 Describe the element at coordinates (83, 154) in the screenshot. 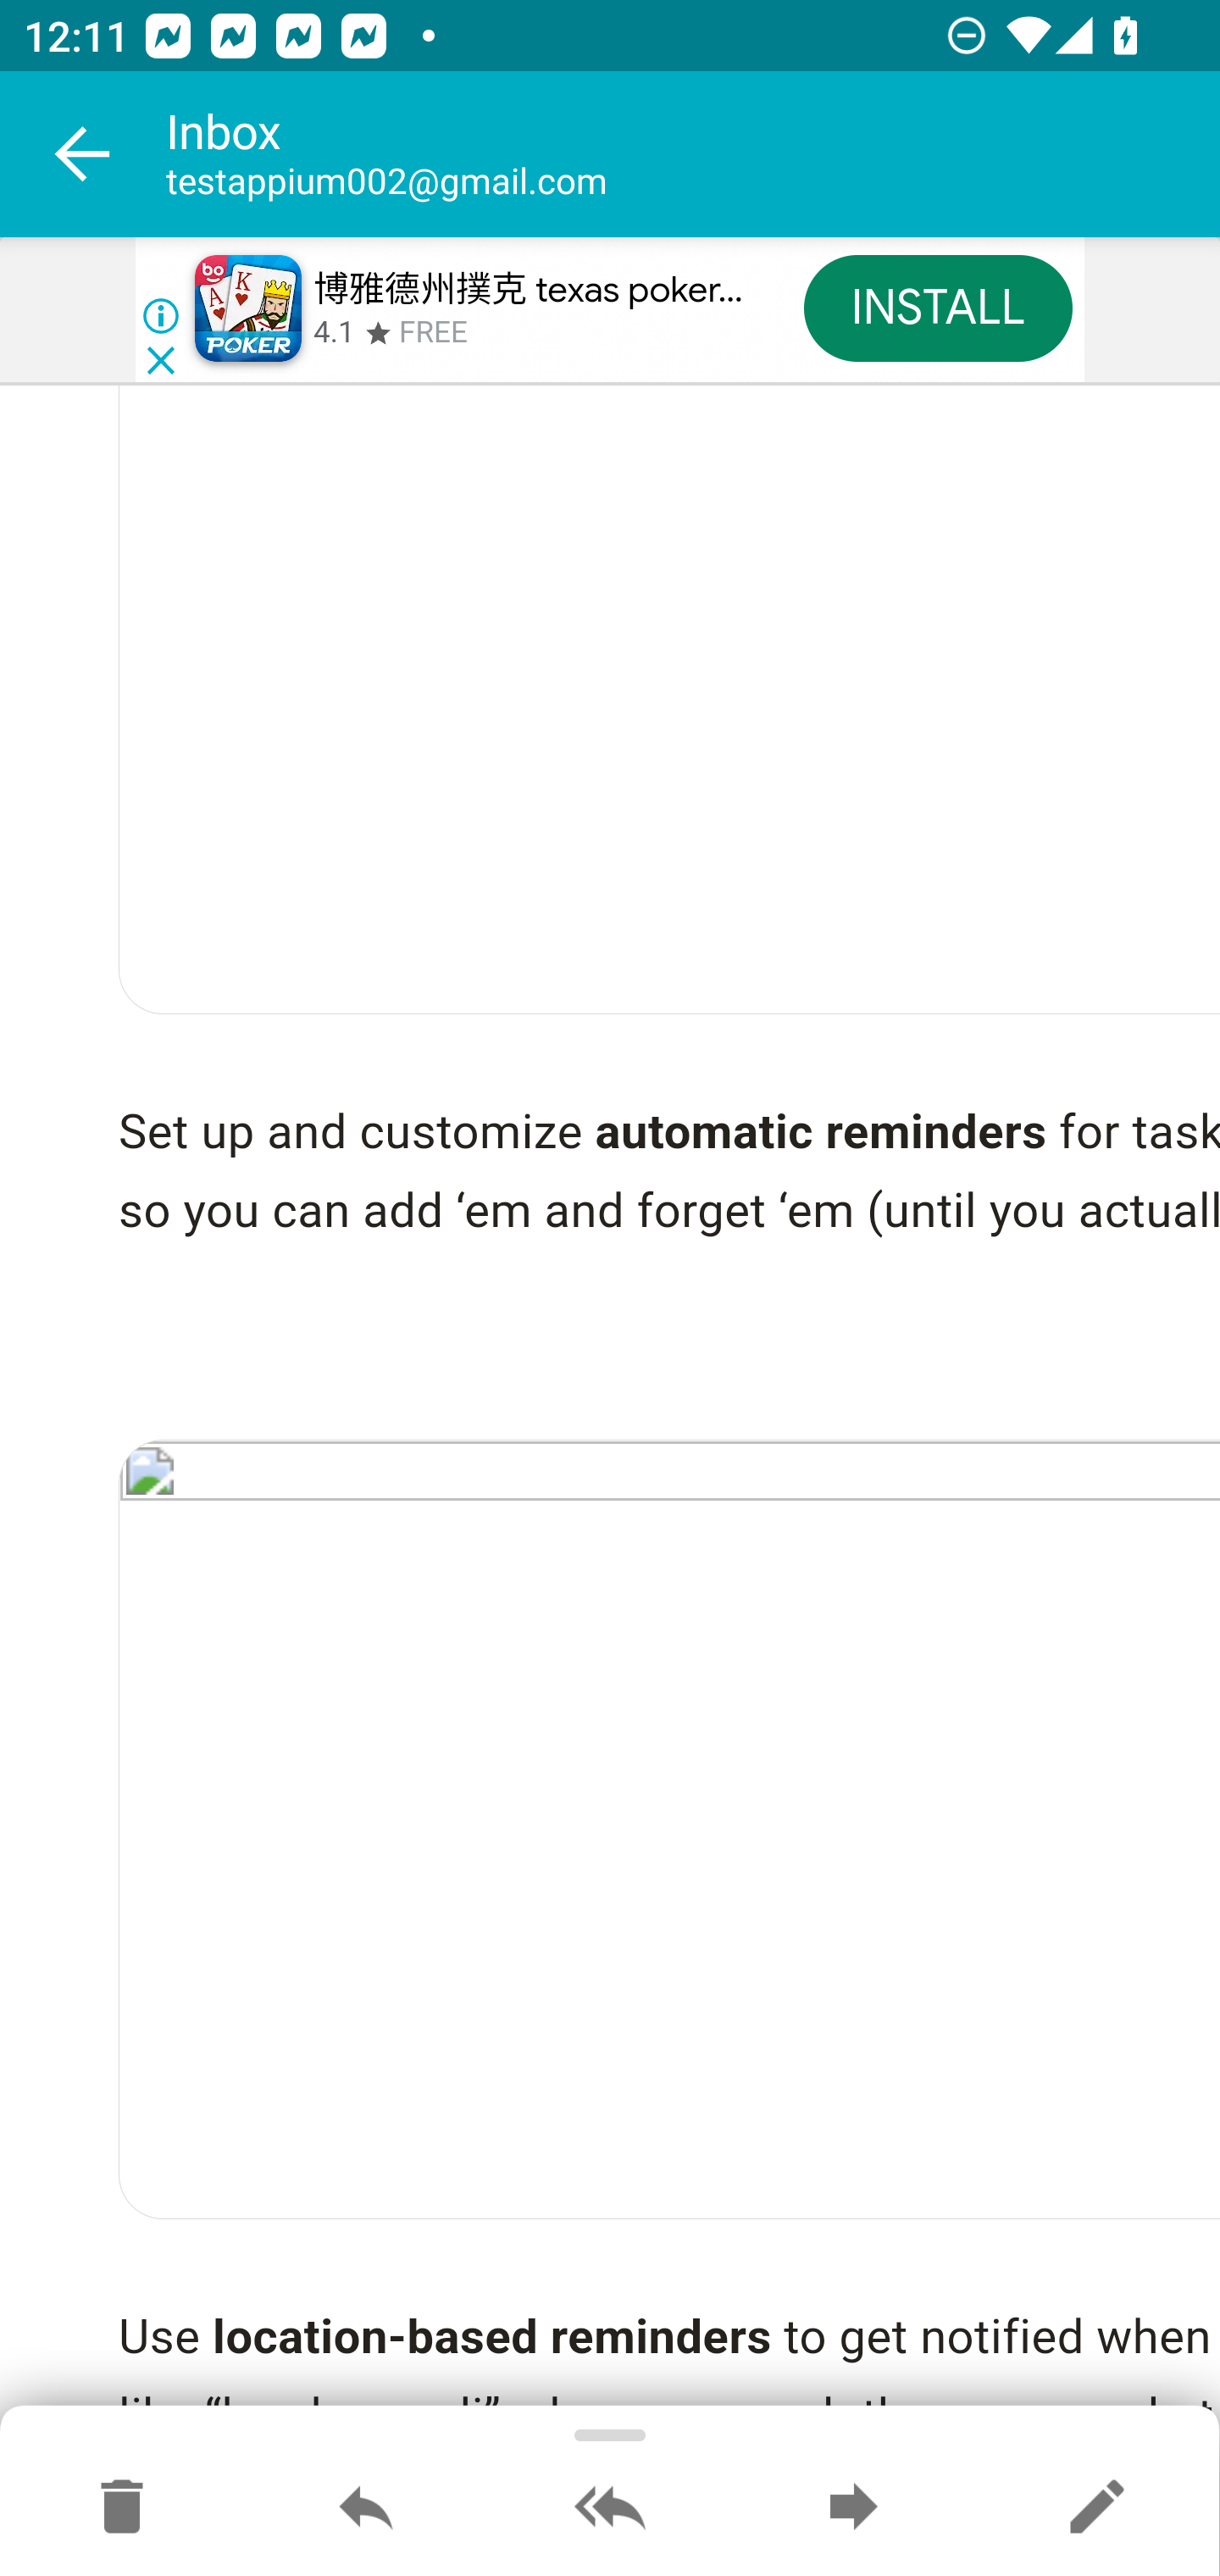

I see `Navigate up` at that location.